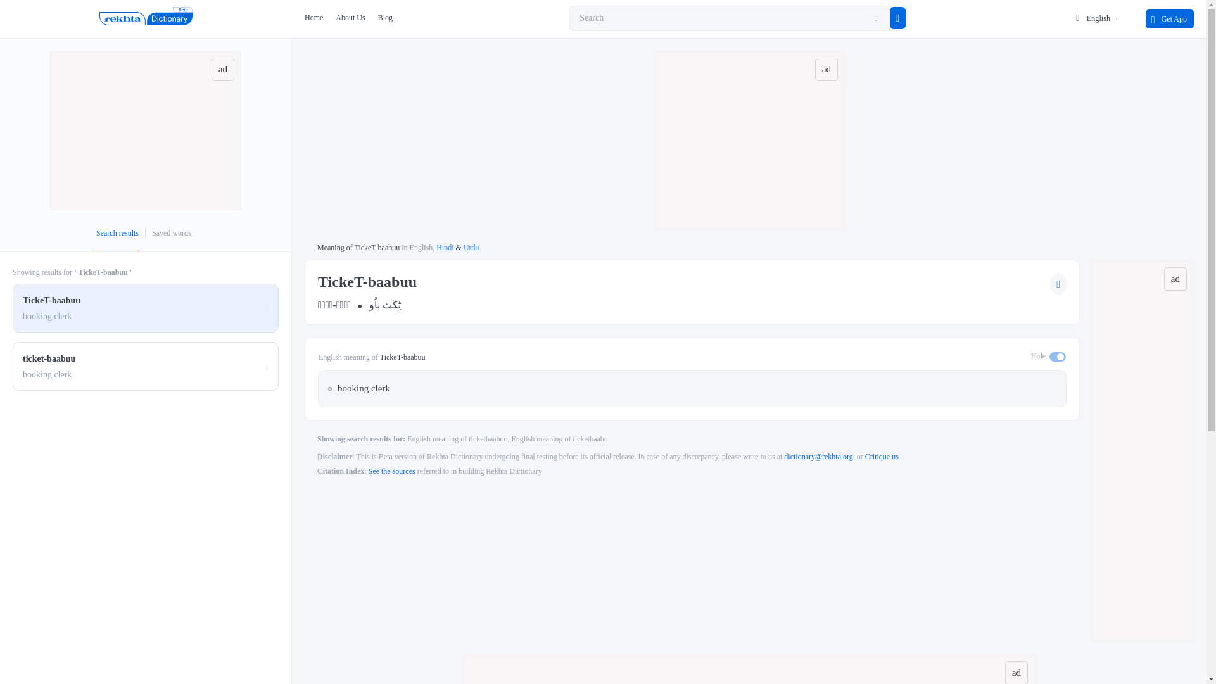  I want to click on Advertisement, so click(750, 669).